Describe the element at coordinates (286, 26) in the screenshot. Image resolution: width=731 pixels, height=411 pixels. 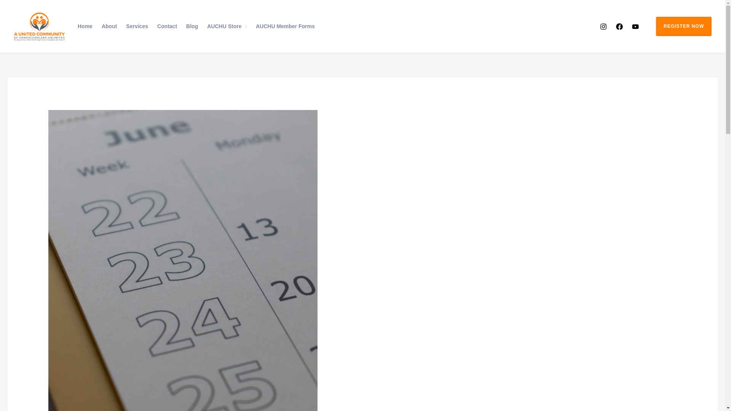
I see `AUCHU Member Forms` at that location.